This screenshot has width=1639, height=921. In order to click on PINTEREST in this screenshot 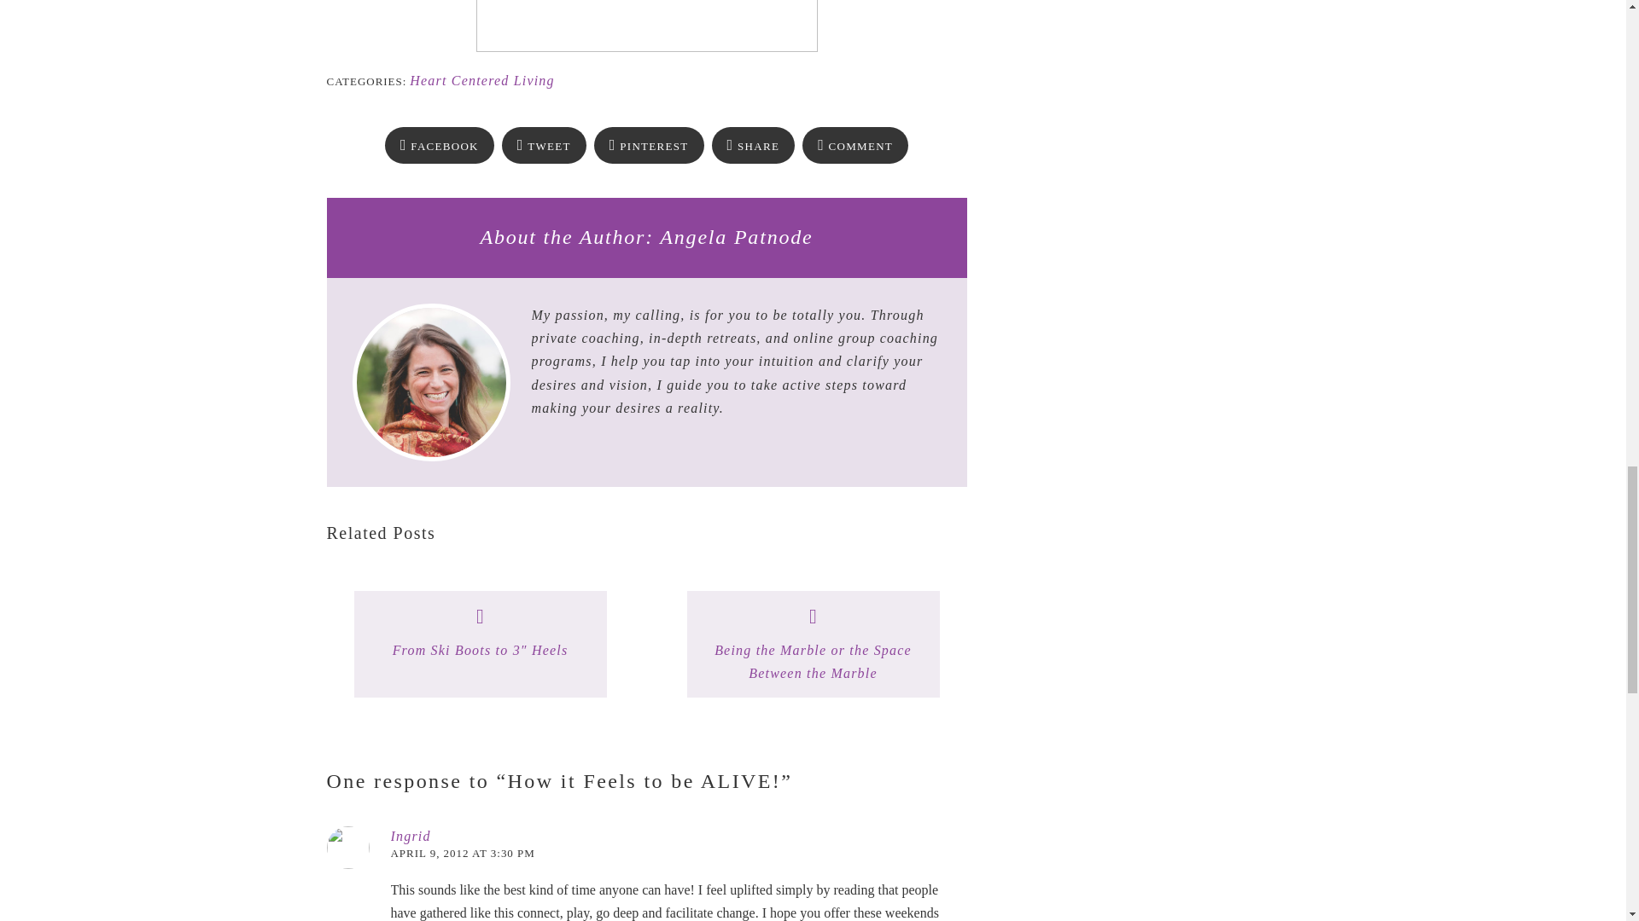, I will do `click(649, 146)`.